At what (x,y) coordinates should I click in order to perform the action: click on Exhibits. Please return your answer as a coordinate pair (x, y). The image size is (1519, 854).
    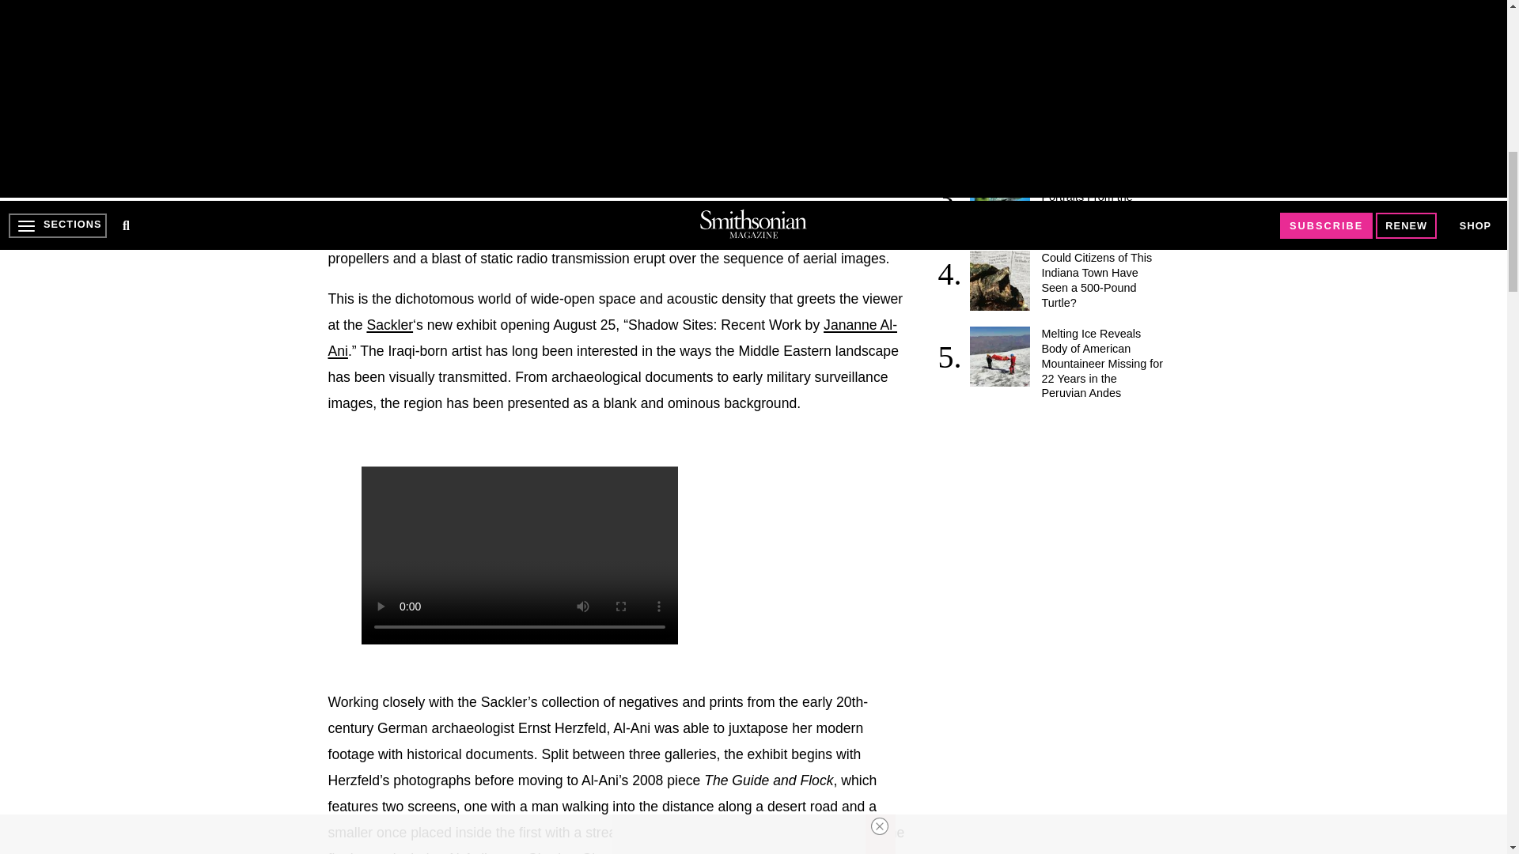
    Looking at the image, I should click on (389, 324).